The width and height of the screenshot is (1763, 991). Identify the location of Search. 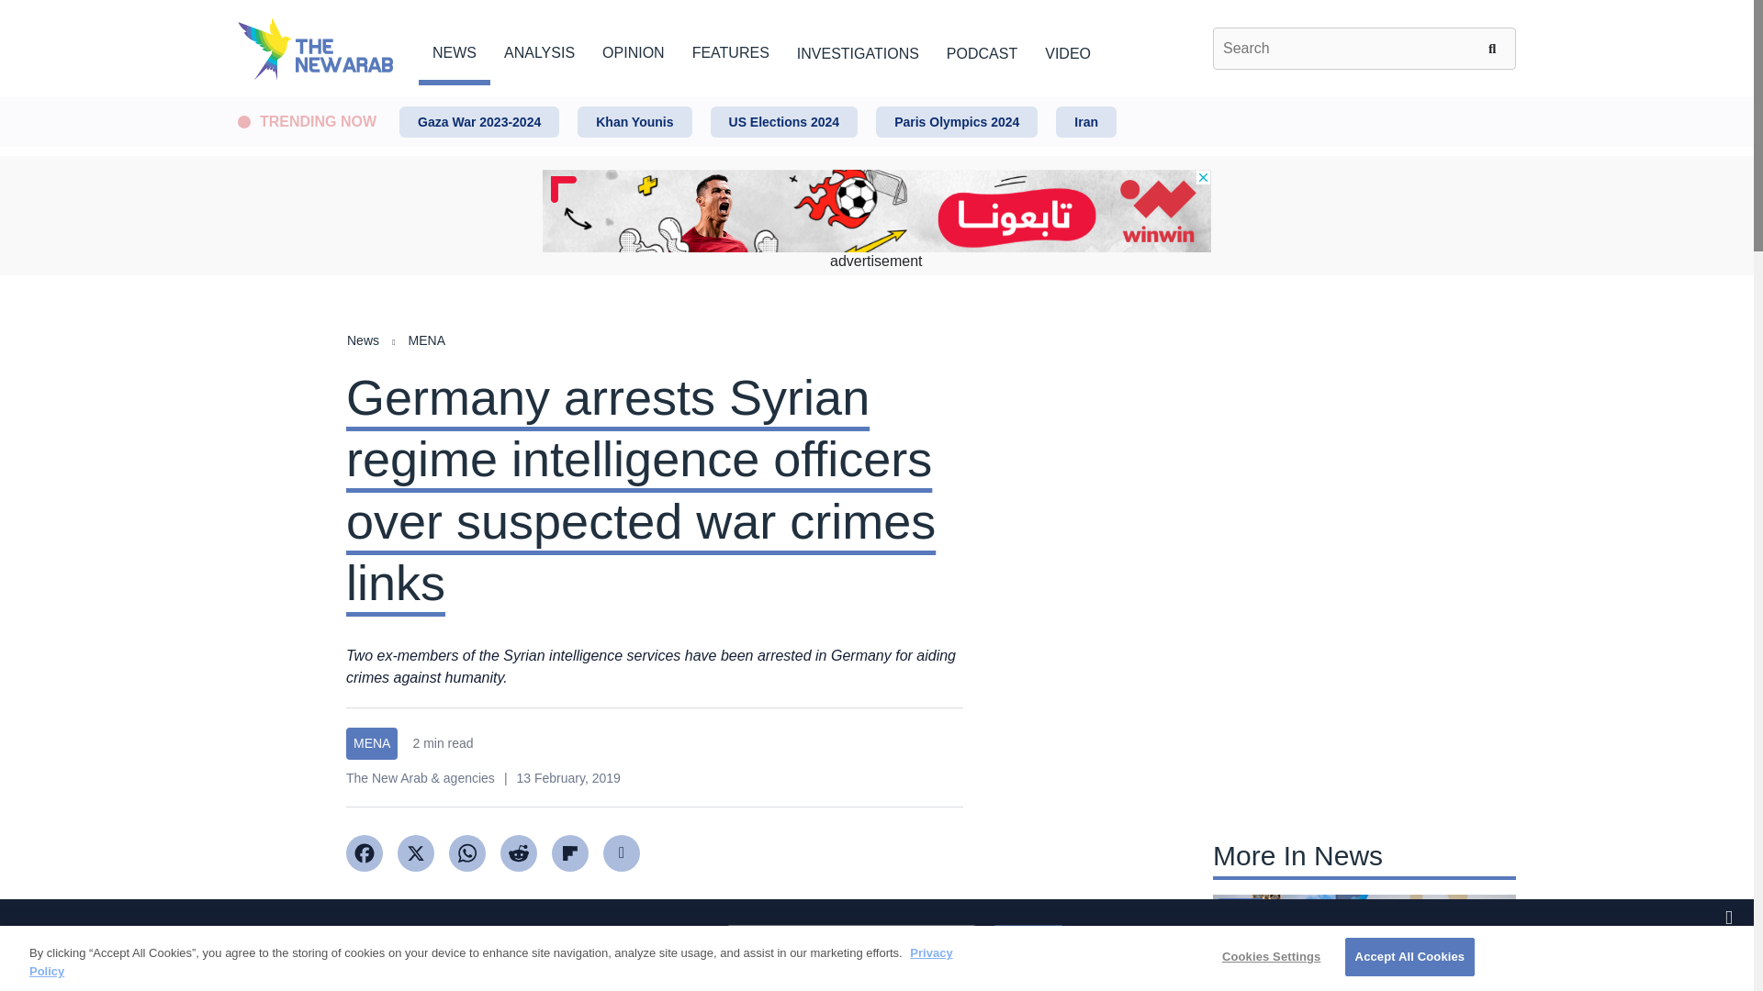
(1495, 48).